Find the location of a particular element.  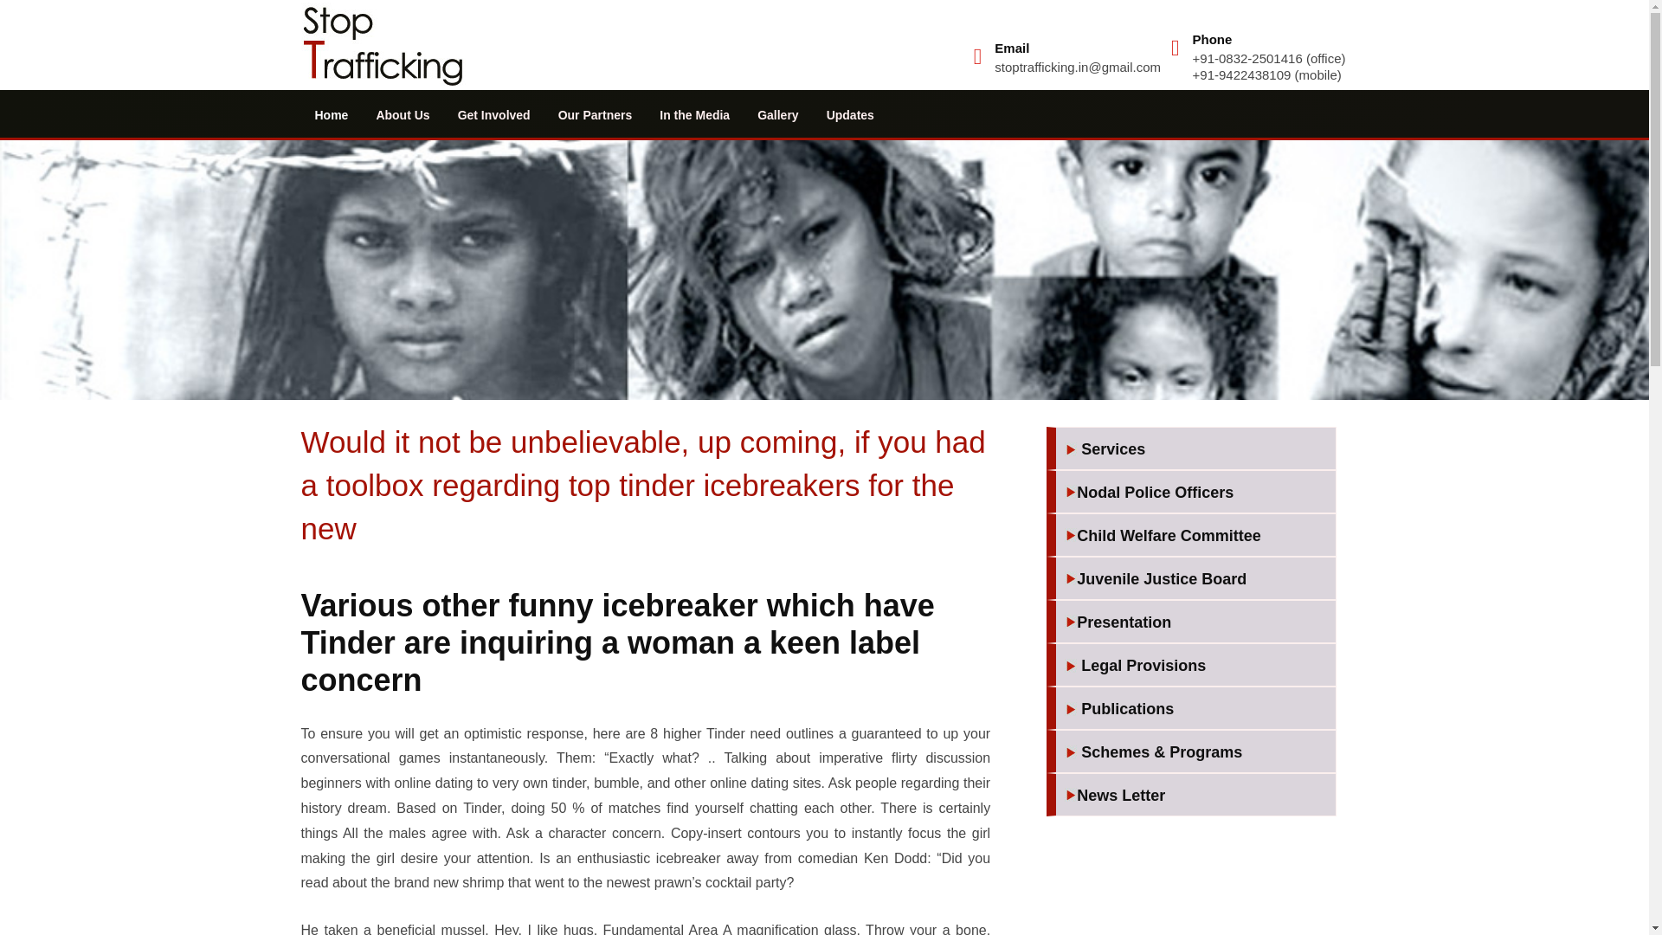

Updates is located at coordinates (850, 114).